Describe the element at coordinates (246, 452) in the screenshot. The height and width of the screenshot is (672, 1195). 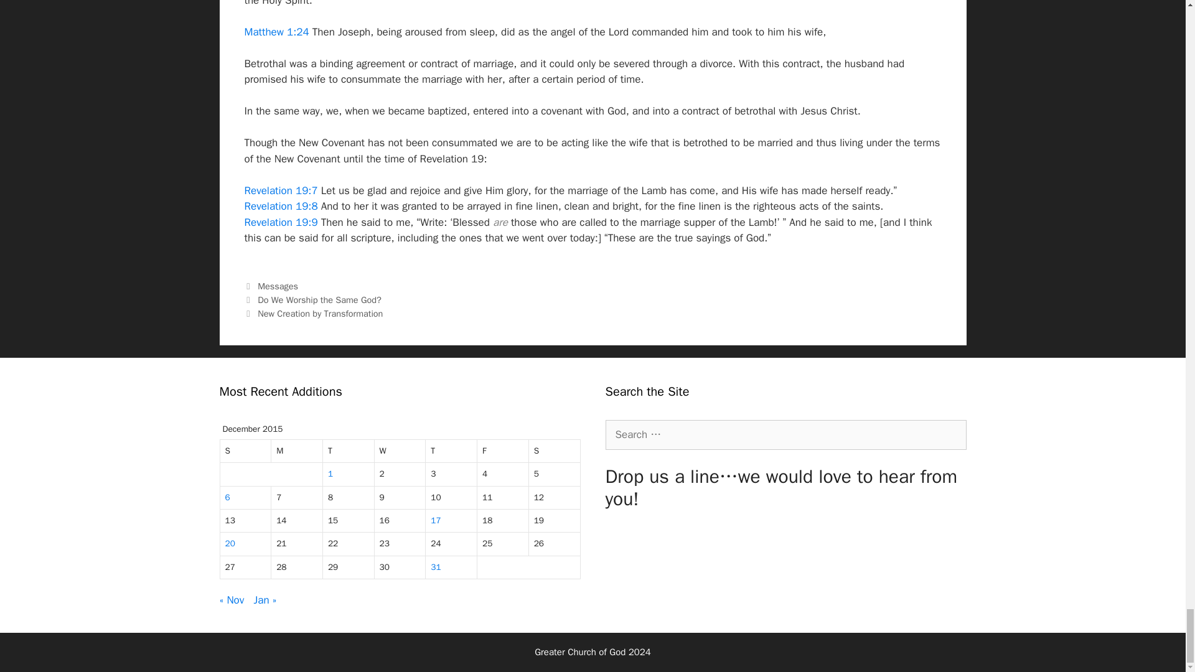
I see `Sunday` at that location.